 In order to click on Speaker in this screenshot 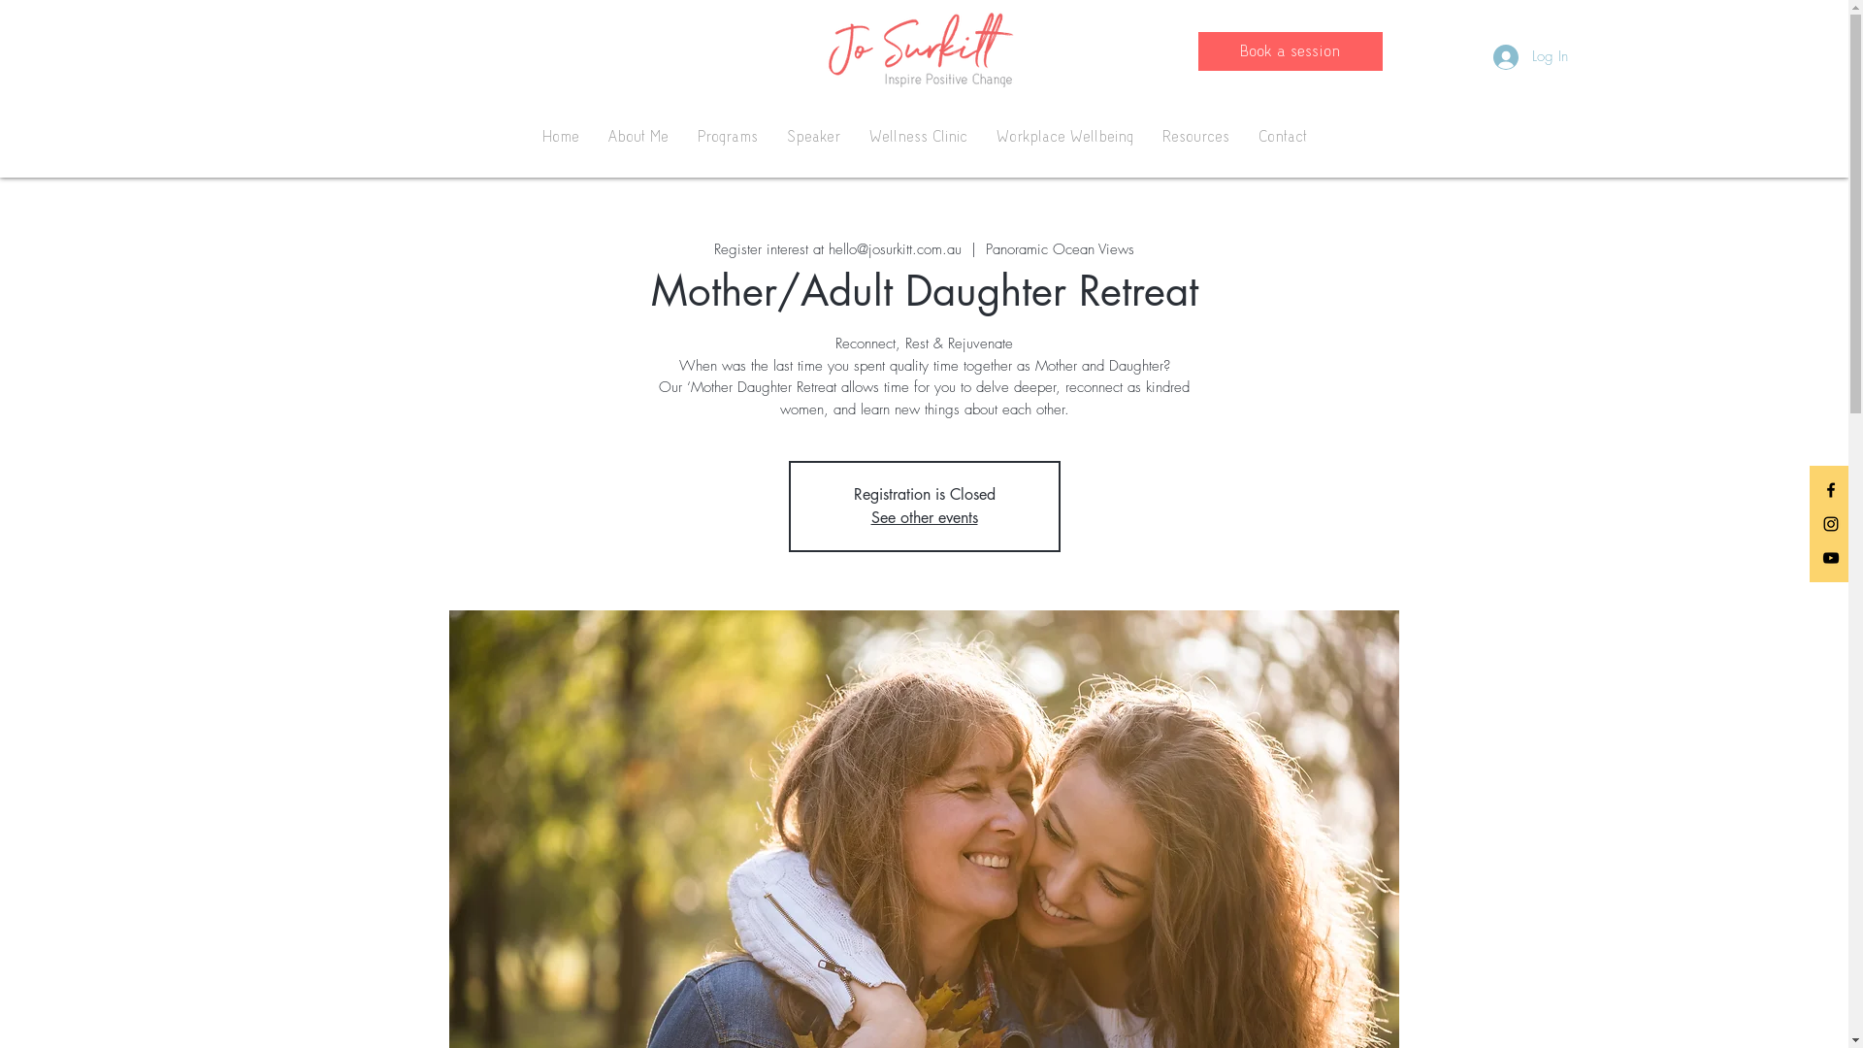, I will do `click(813, 137)`.